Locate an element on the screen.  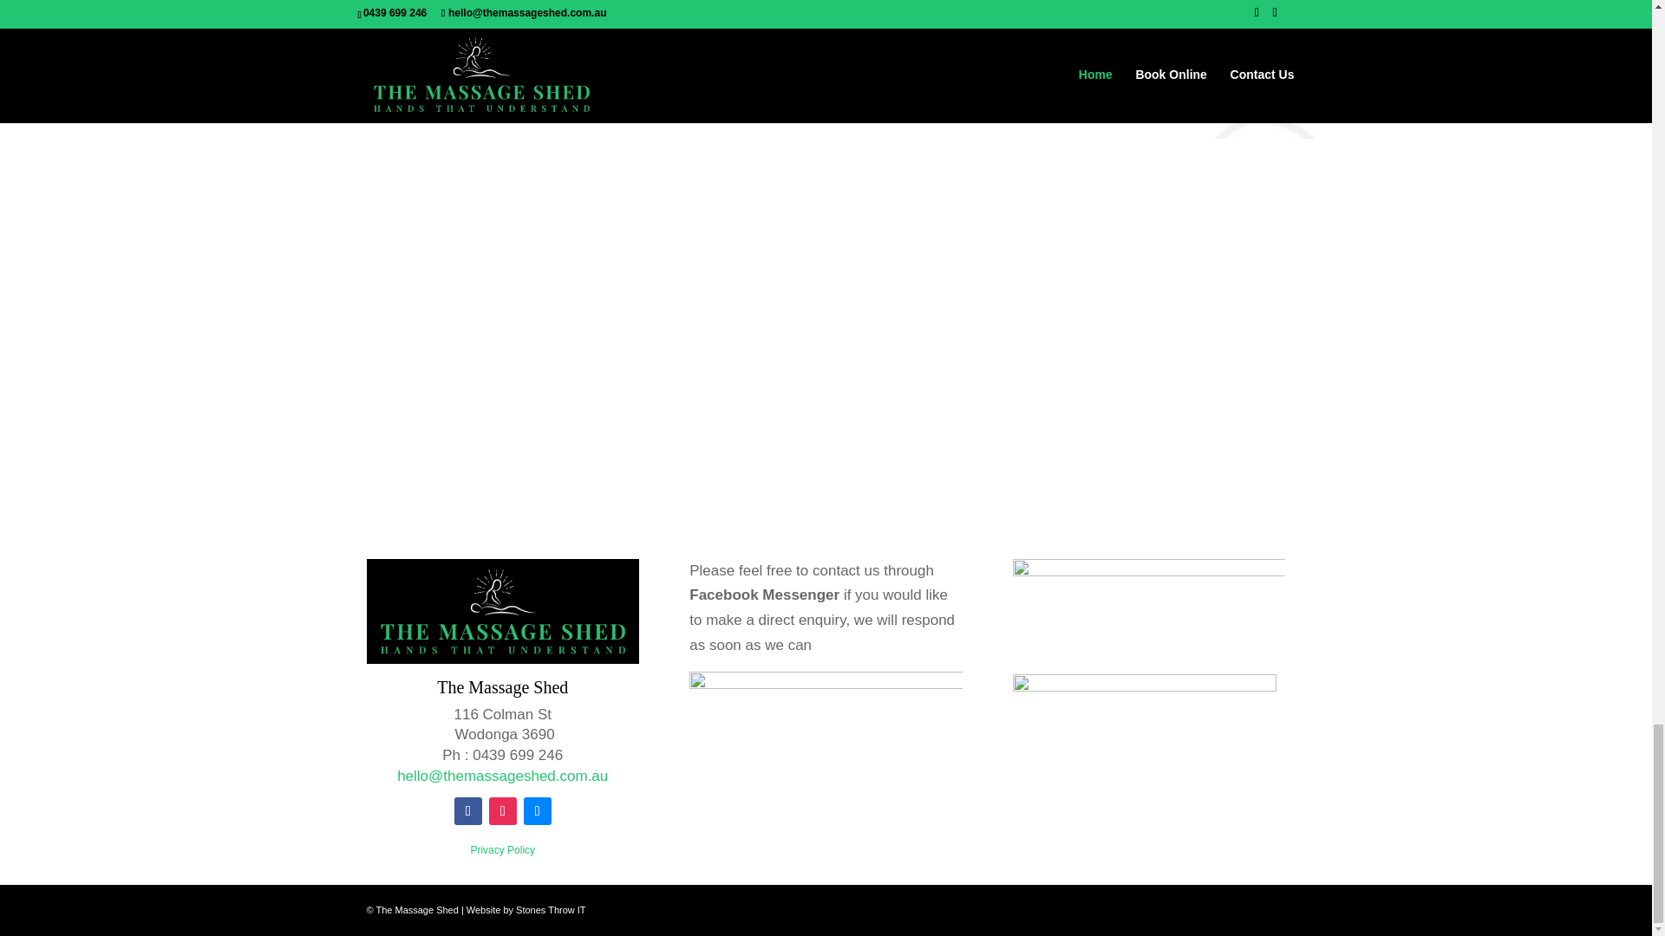
Follow on Facebook Messenger is located at coordinates (538, 811).